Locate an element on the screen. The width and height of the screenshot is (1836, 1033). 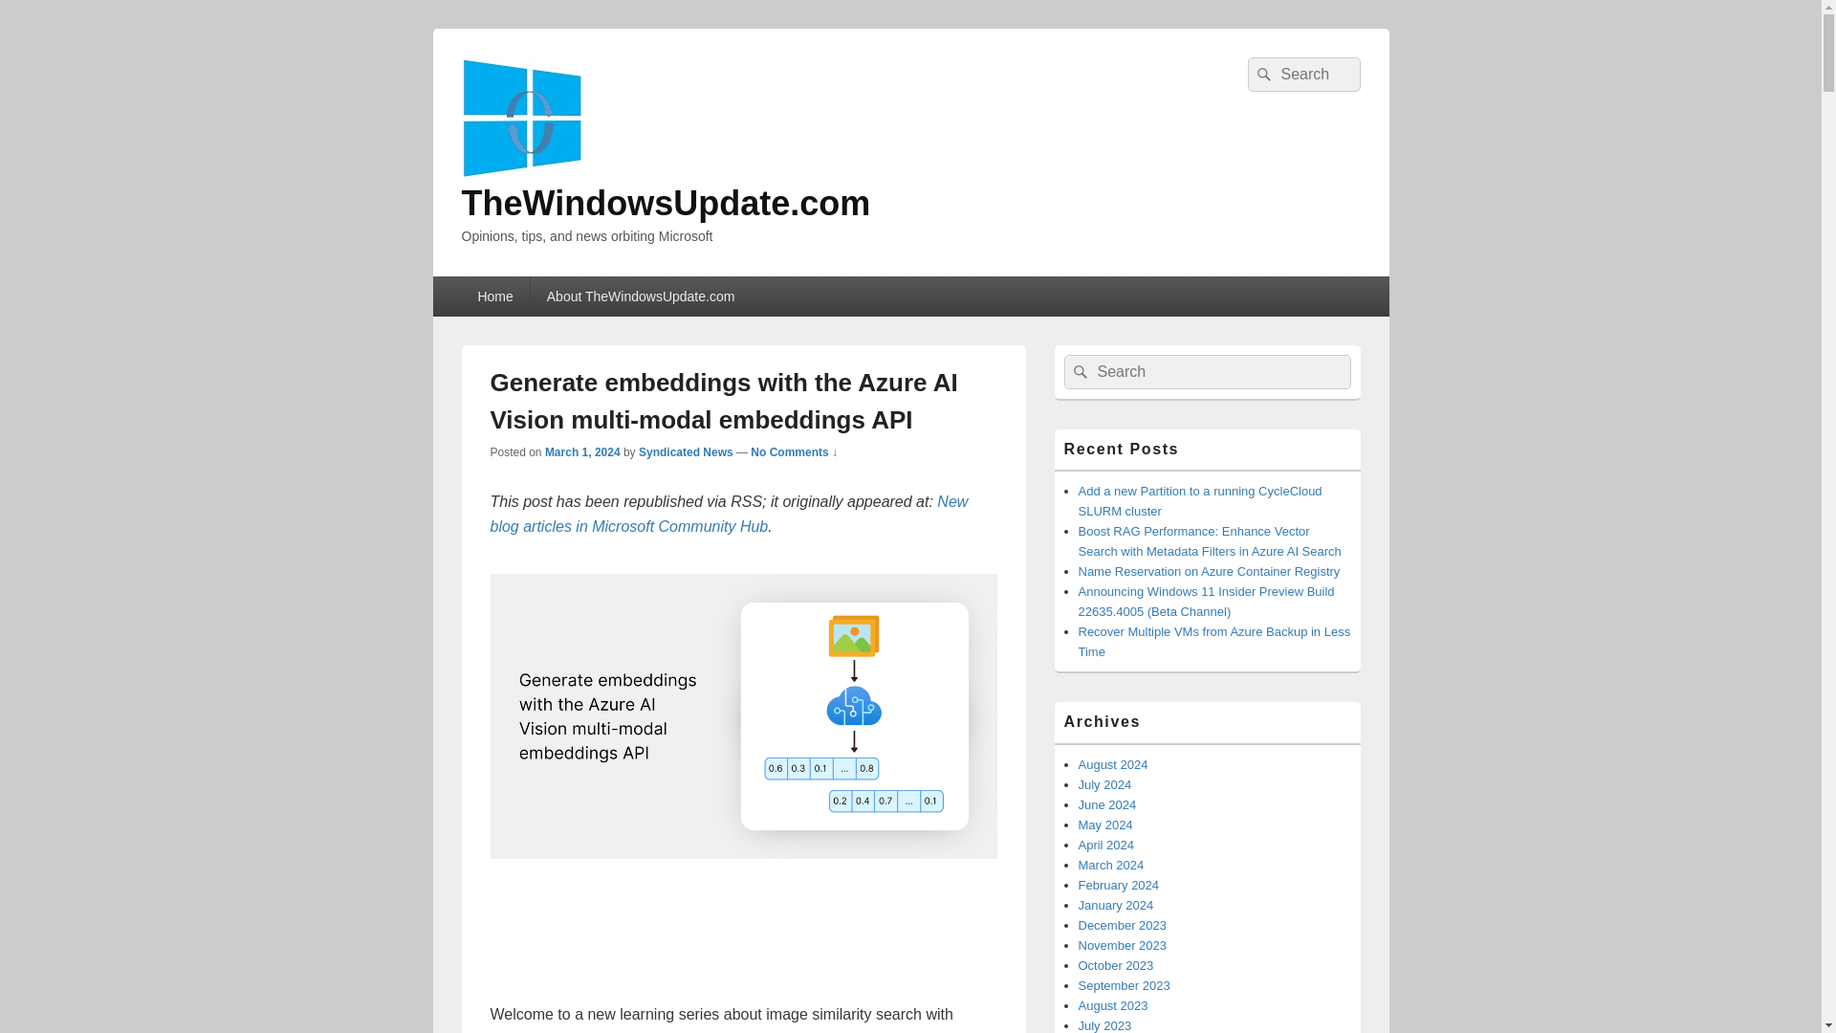
New blog articles in Microsoft Community Hub is located at coordinates (729, 515).